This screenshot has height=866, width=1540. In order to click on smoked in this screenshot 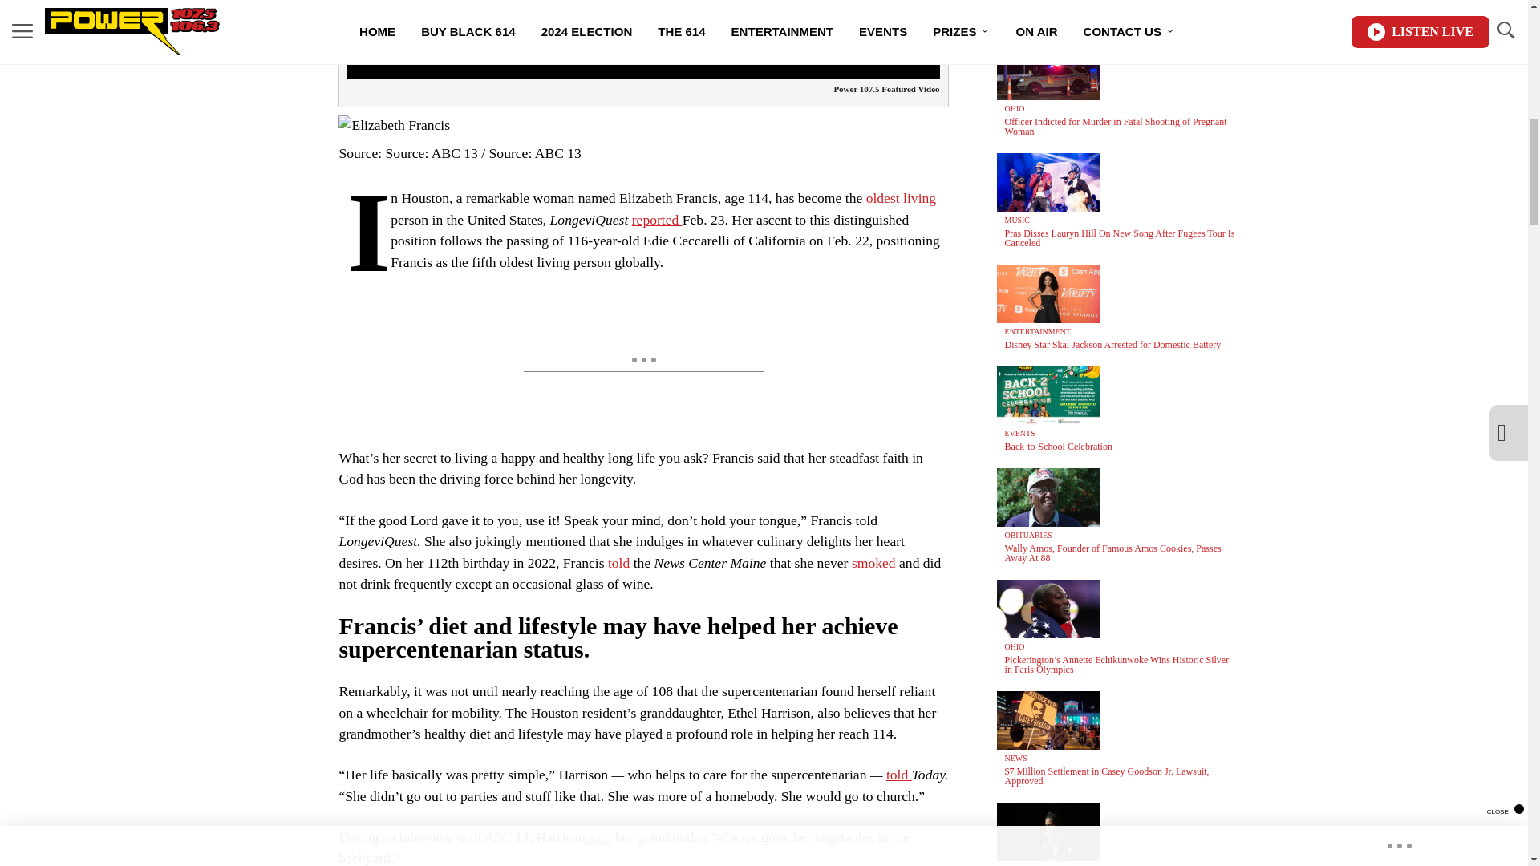, I will do `click(873, 563)`.